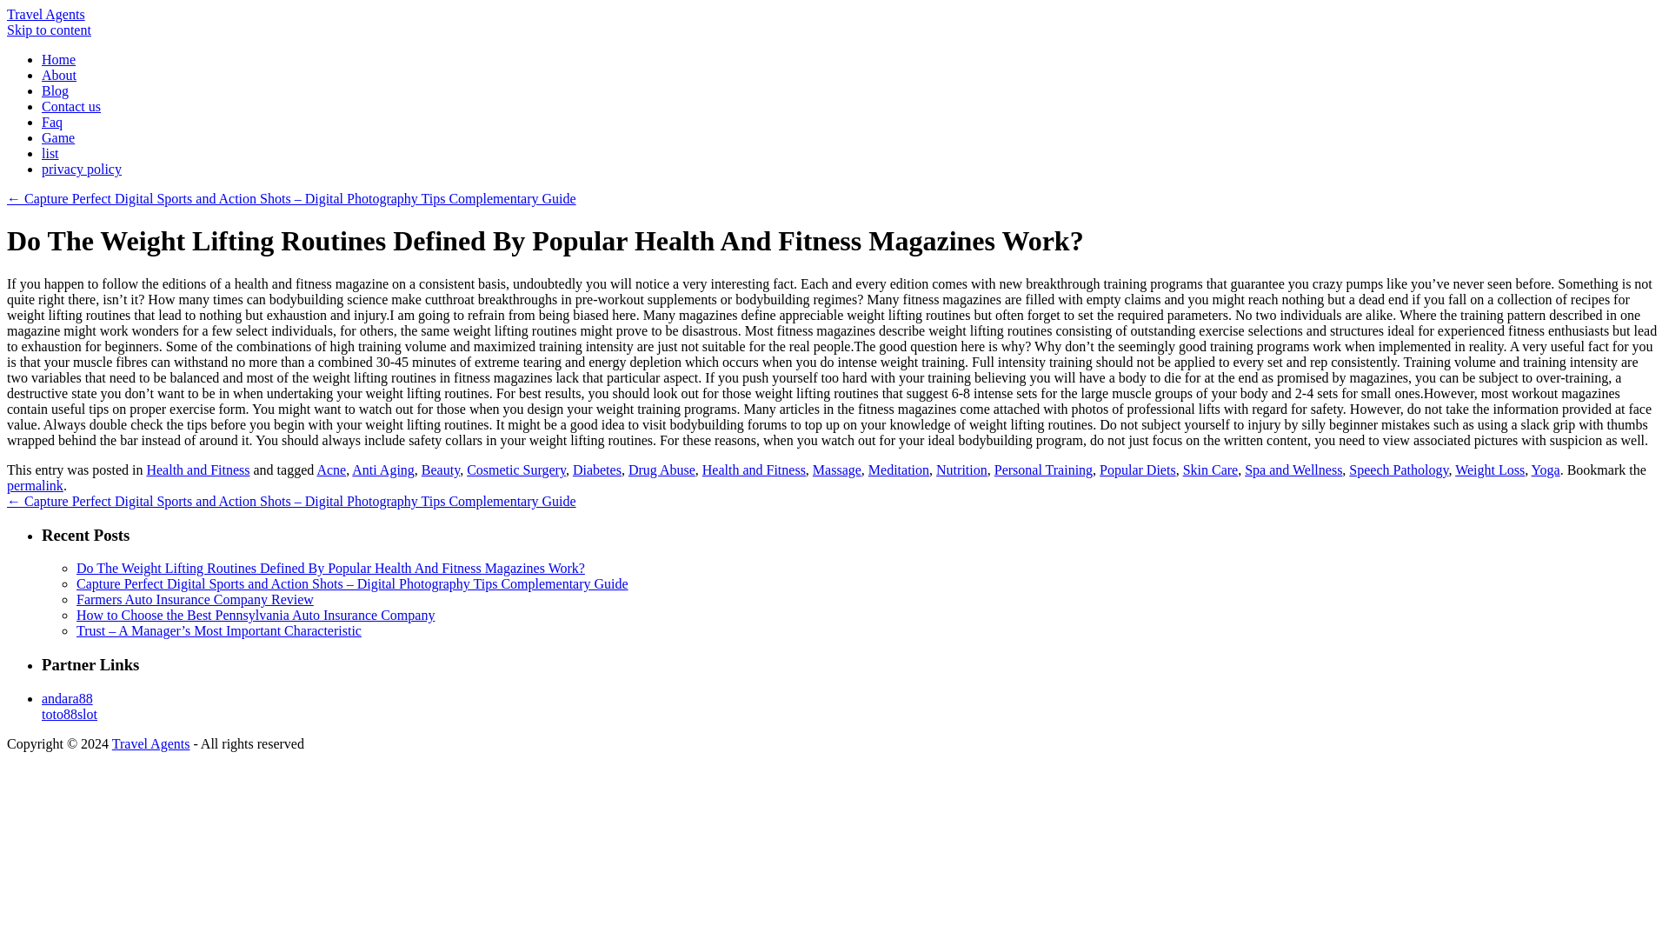  Describe the element at coordinates (58, 59) in the screenshot. I see `Home` at that location.